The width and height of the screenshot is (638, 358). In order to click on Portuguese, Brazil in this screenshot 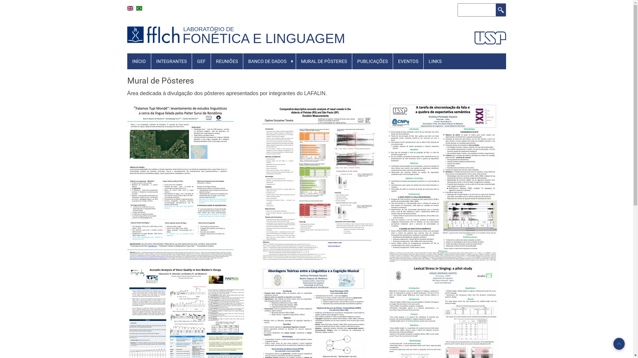, I will do `click(139, 8)`.